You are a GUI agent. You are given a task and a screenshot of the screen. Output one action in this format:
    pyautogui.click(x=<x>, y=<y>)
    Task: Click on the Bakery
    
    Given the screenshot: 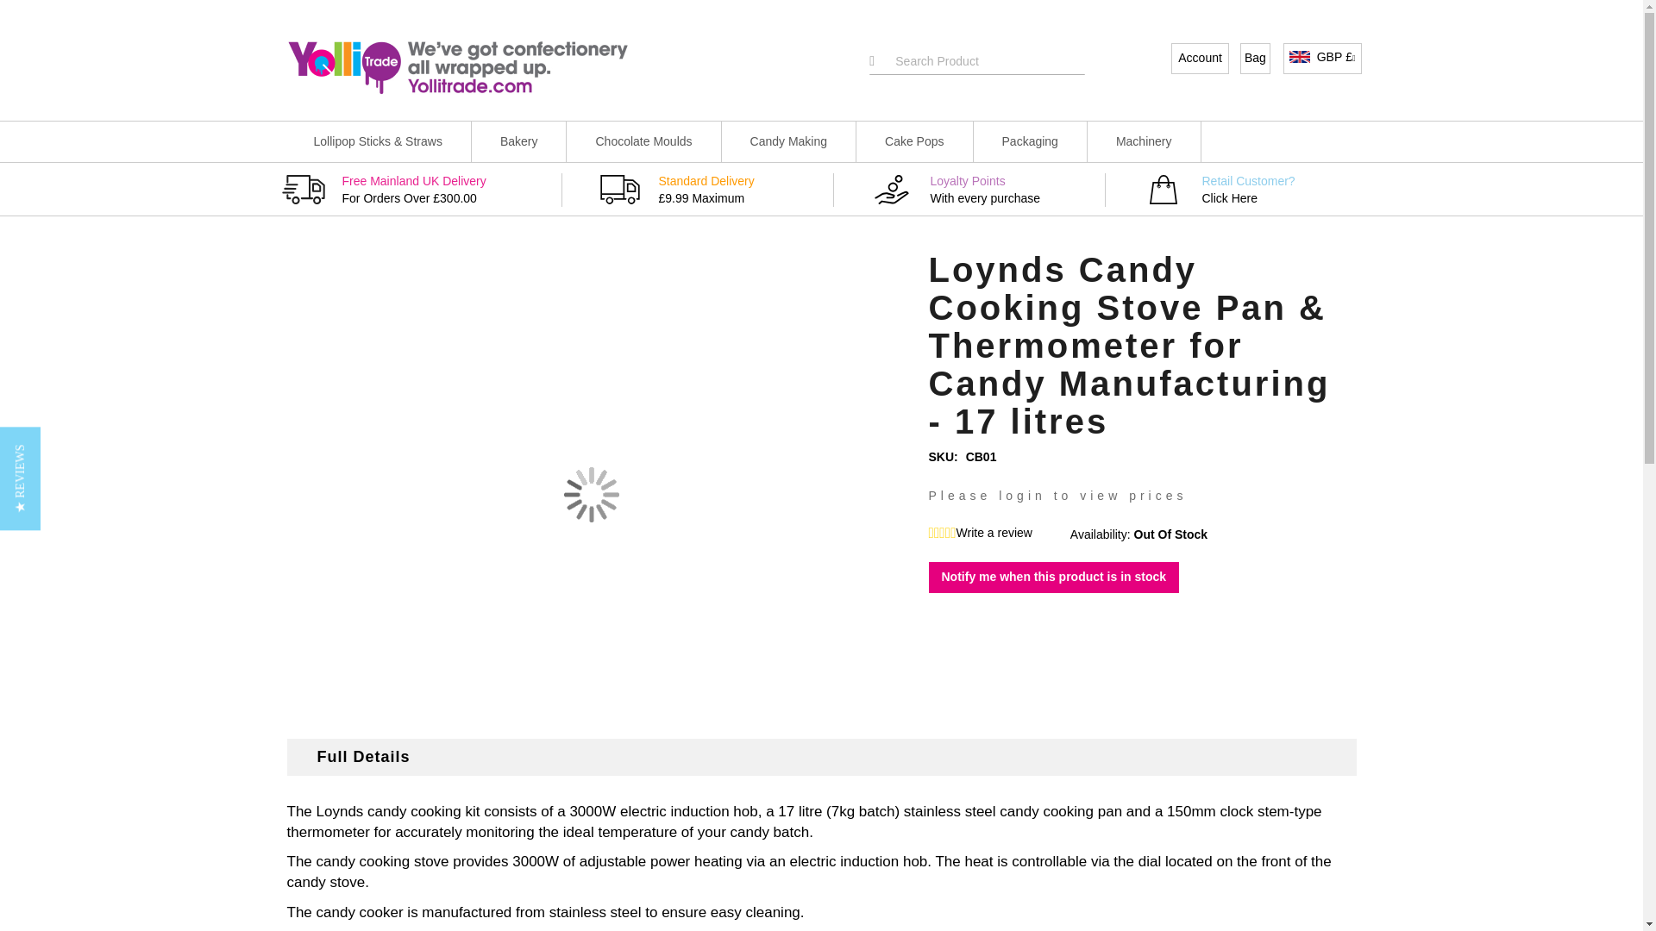 What is the action you would take?
    pyautogui.click(x=519, y=141)
    